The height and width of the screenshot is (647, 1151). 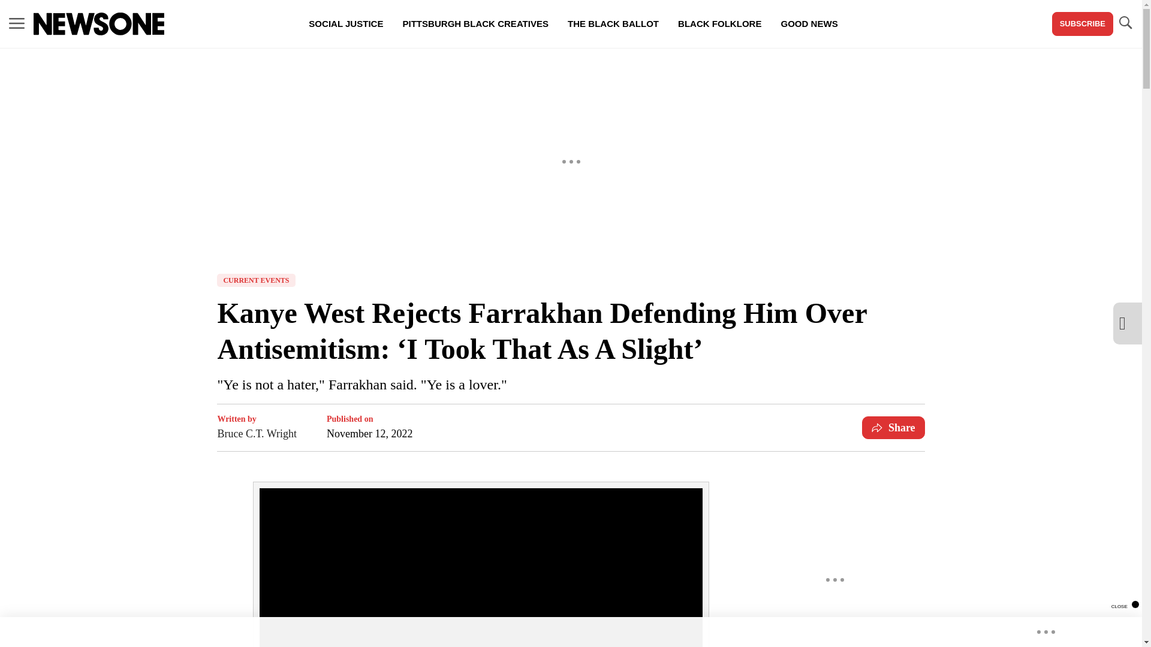 What do you see at coordinates (1125, 23) in the screenshot?
I see `TOGGLE SEARCH` at bounding box center [1125, 23].